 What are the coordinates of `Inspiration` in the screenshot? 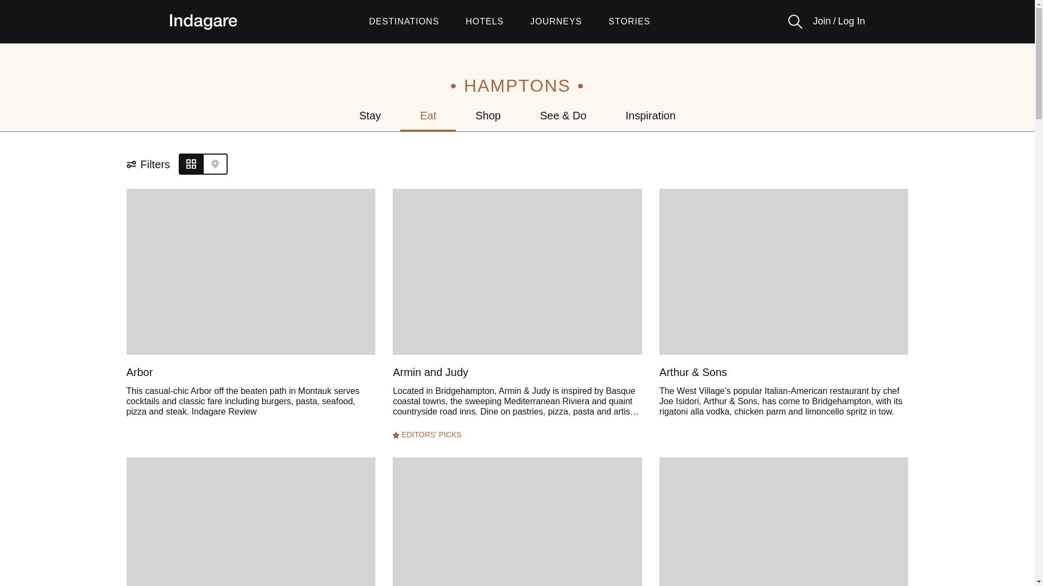 It's located at (651, 115).